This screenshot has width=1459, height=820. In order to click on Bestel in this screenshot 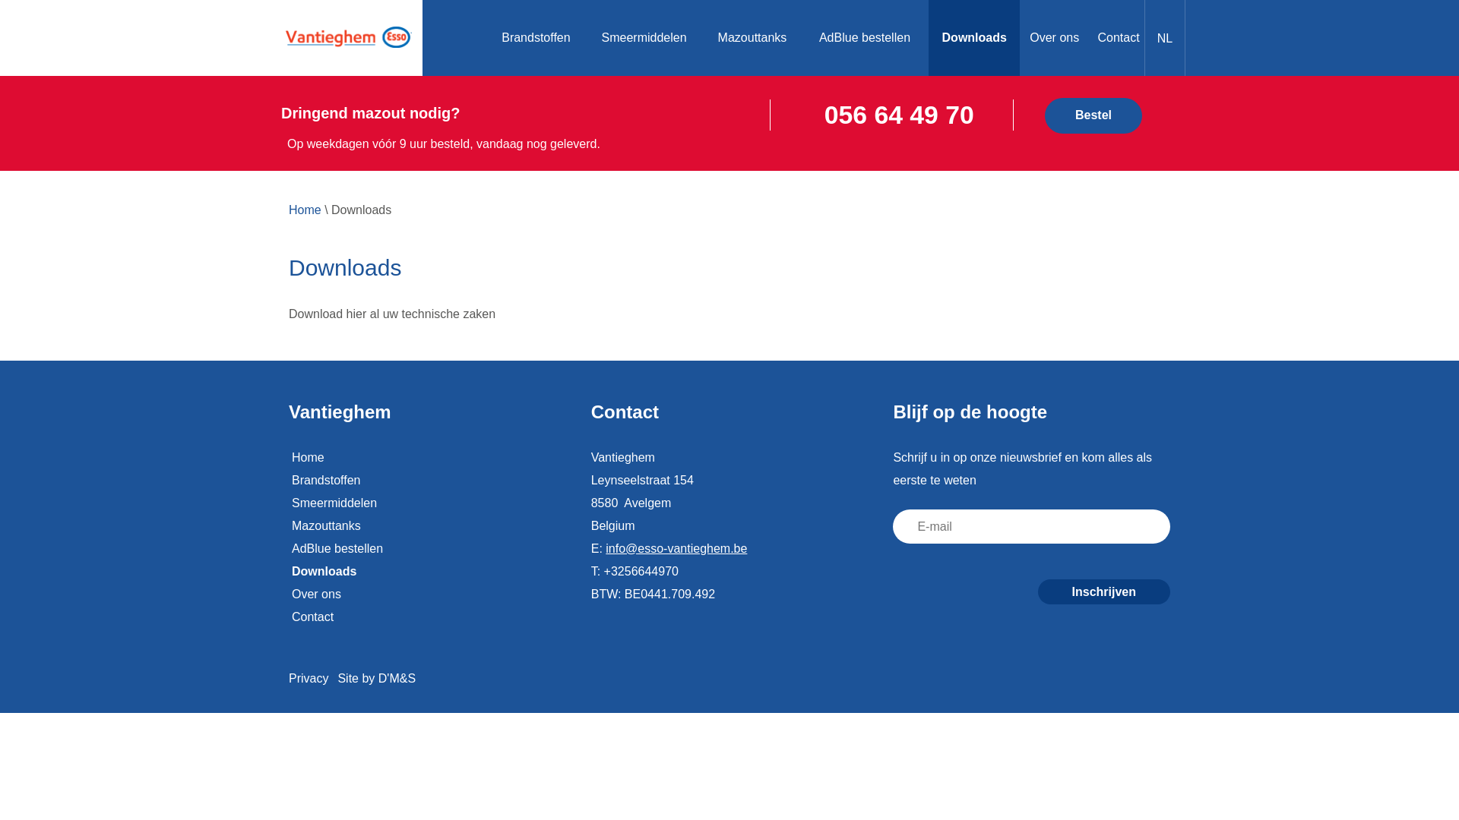, I will do `click(1093, 115)`.